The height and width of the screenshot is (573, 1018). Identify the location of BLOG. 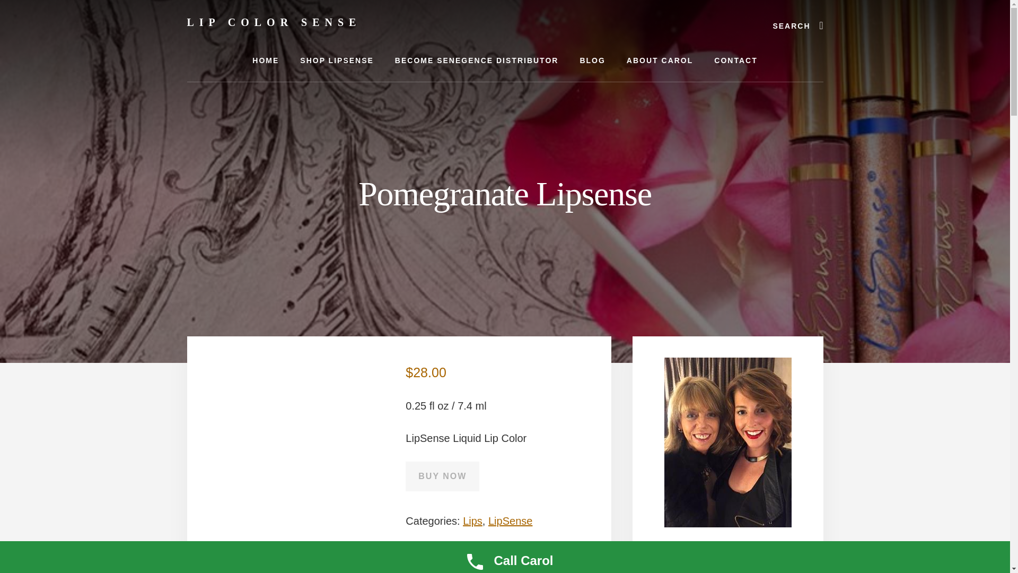
(592, 60).